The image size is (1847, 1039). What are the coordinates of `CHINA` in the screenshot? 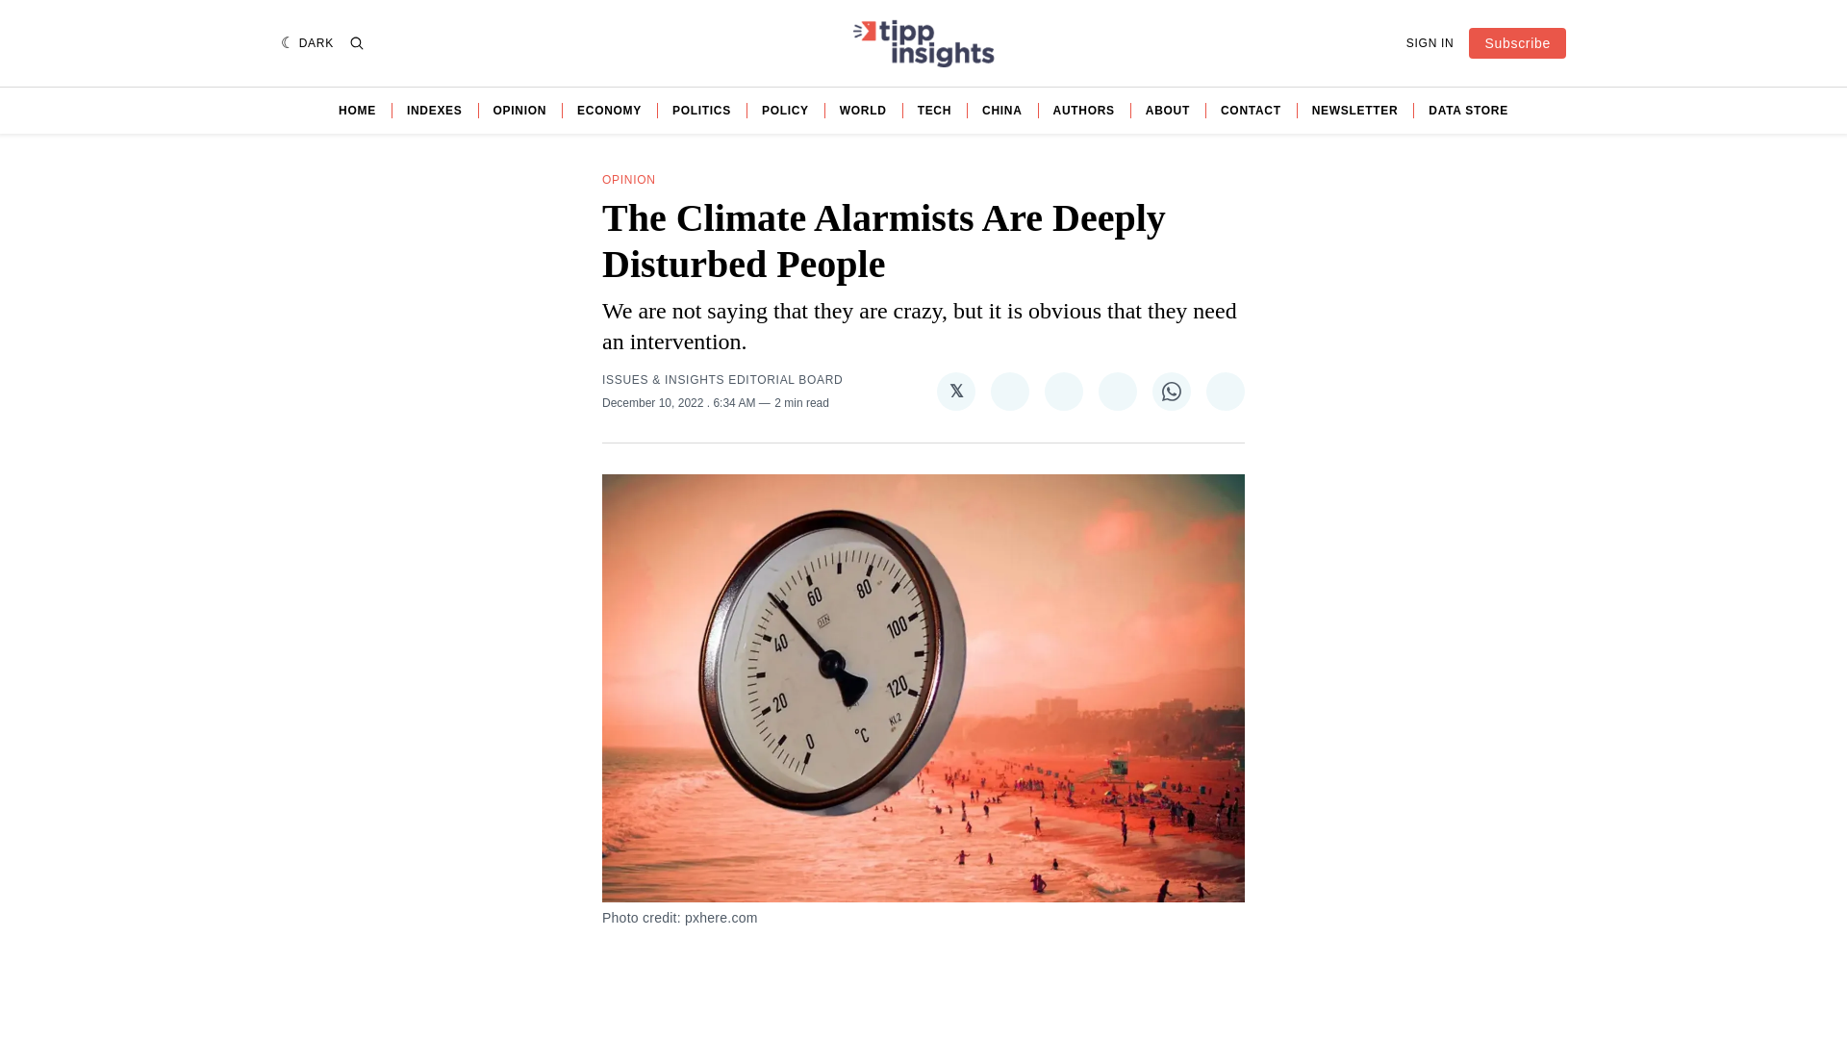 It's located at (1002, 110).